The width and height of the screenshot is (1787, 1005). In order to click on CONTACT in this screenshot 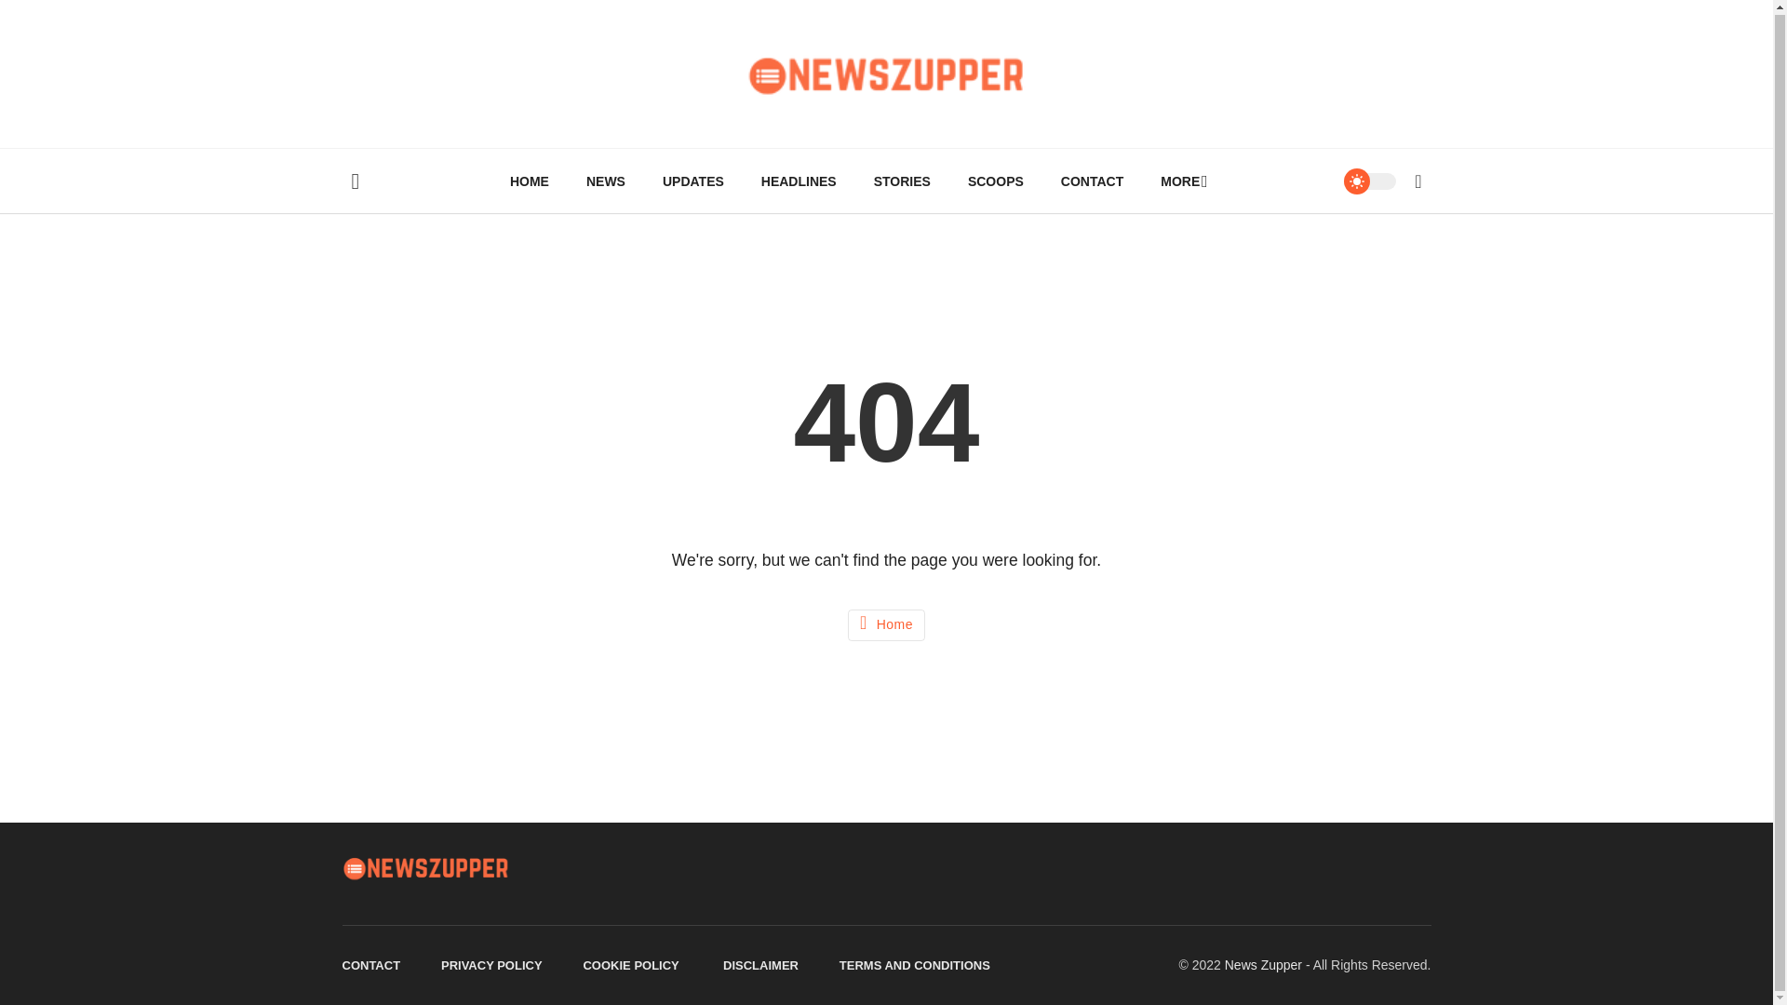, I will do `click(371, 966)`.